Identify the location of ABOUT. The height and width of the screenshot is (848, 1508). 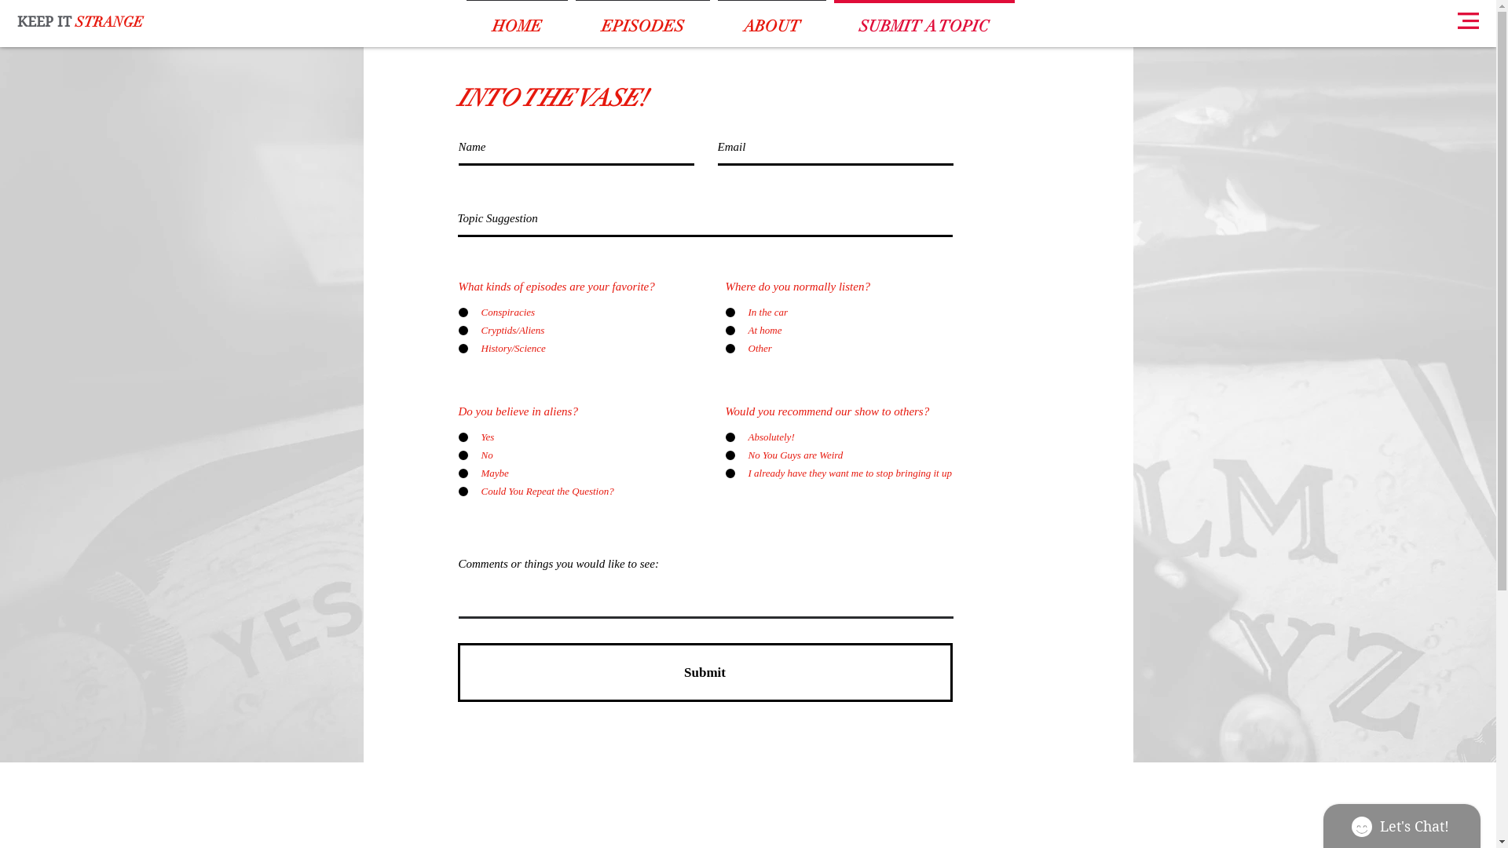
(771, 20).